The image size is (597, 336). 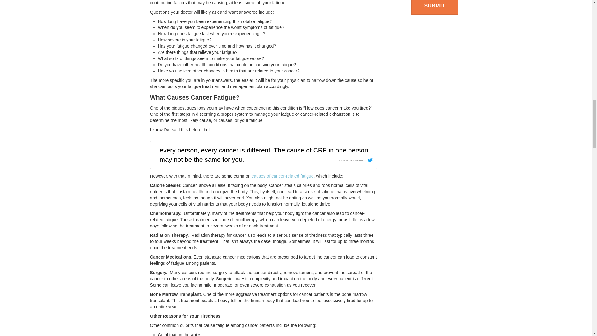 I want to click on CLICK TO TWEET, so click(x=356, y=159).